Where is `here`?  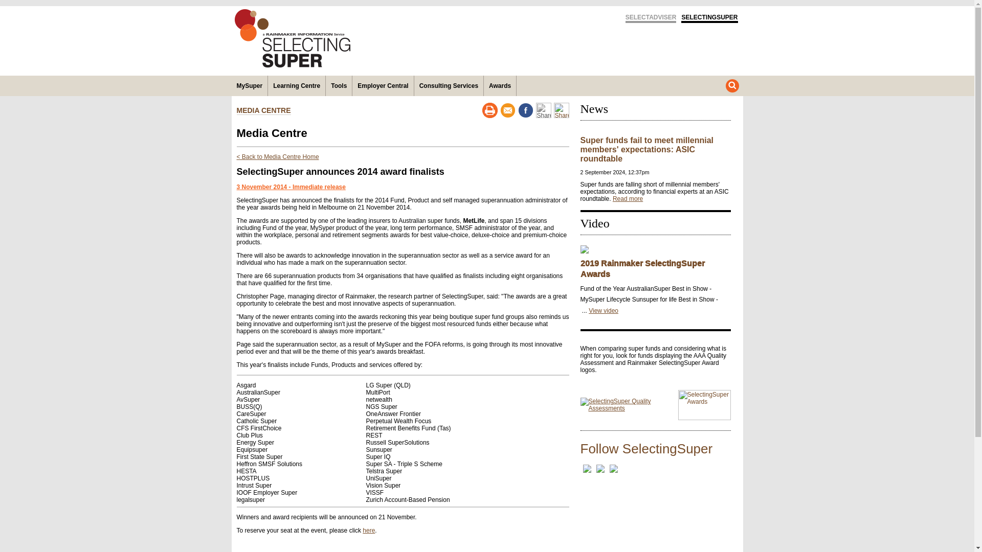 here is located at coordinates (368, 531).